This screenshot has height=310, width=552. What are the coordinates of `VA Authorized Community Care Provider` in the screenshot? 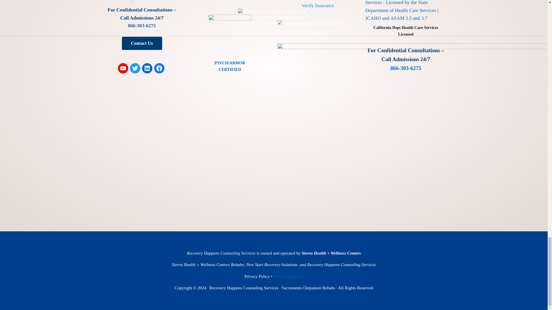 It's located at (317, 28).